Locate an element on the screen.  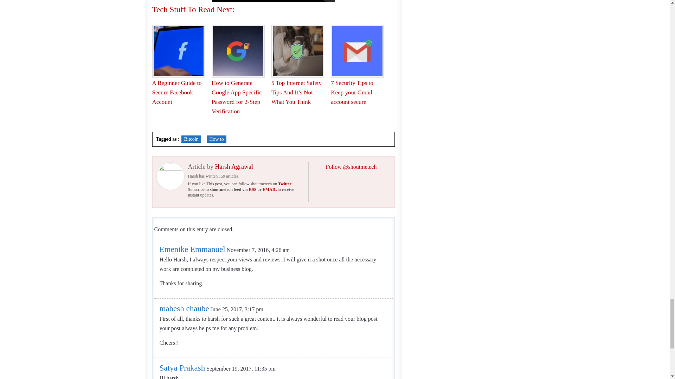
A Beginner Guide to Secure Facebook Account is located at coordinates (176, 92).